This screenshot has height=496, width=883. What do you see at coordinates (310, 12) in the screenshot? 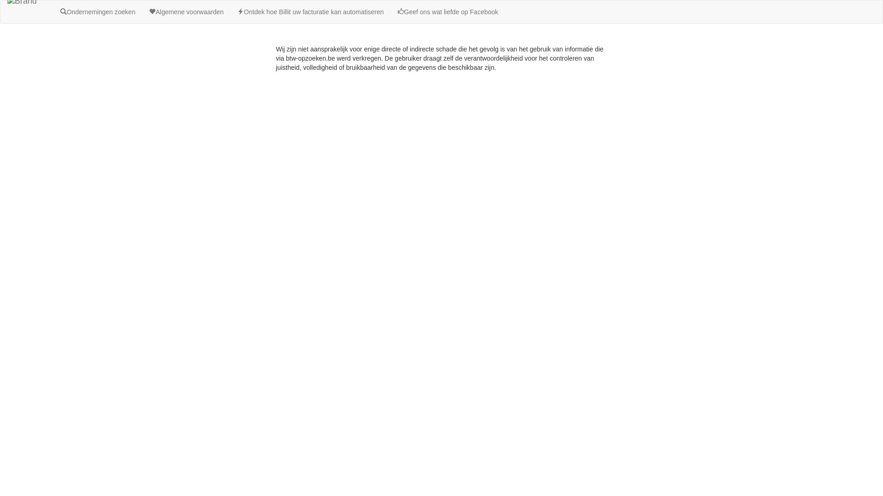
I see `Ontdek hoe Billit uw facturatie kan automatiseren` at bounding box center [310, 12].